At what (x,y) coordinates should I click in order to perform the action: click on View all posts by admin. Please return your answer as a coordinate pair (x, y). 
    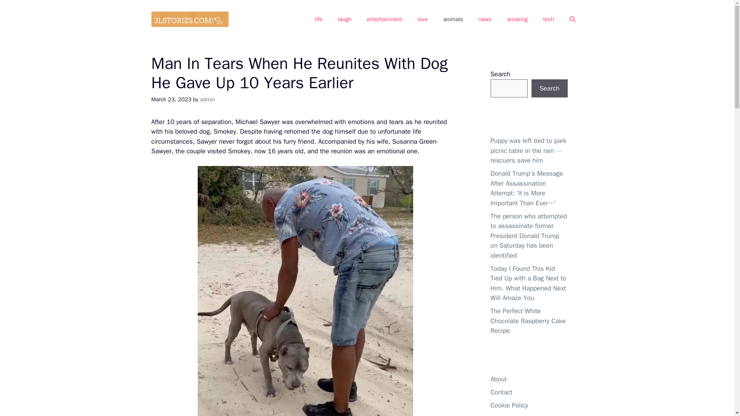
    Looking at the image, I should click on (207, 99).